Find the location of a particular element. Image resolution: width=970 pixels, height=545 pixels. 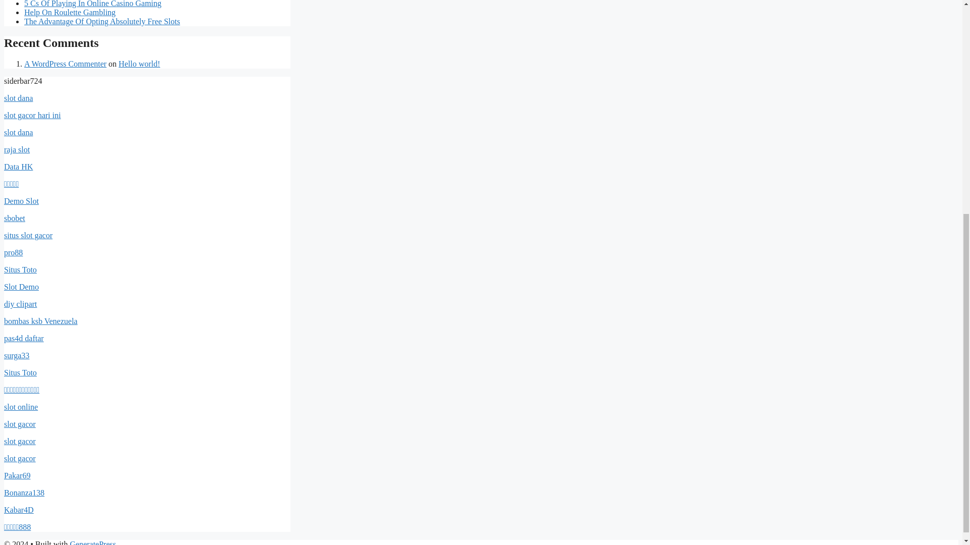

slot online is located at coordinates (20, 407).